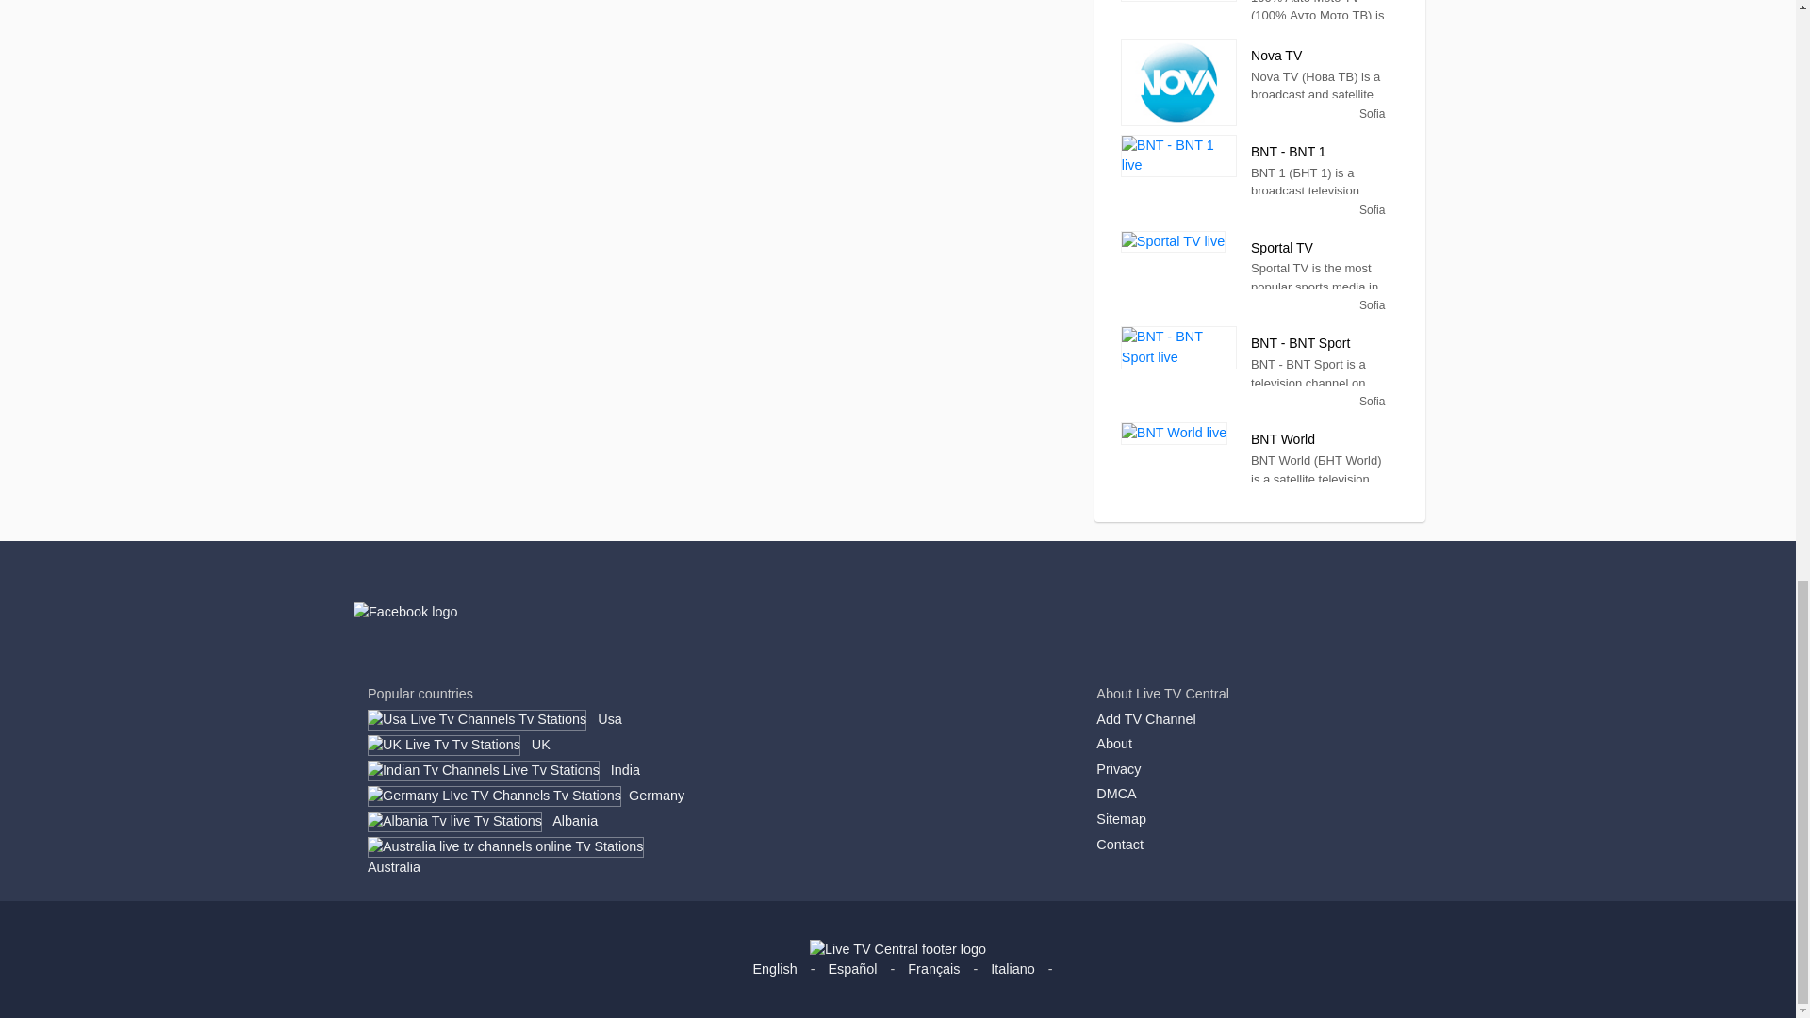 The height and width of the screenshot is (1018, 1810). I want to click on BNT - BNT Sport, so click(1178, 347).